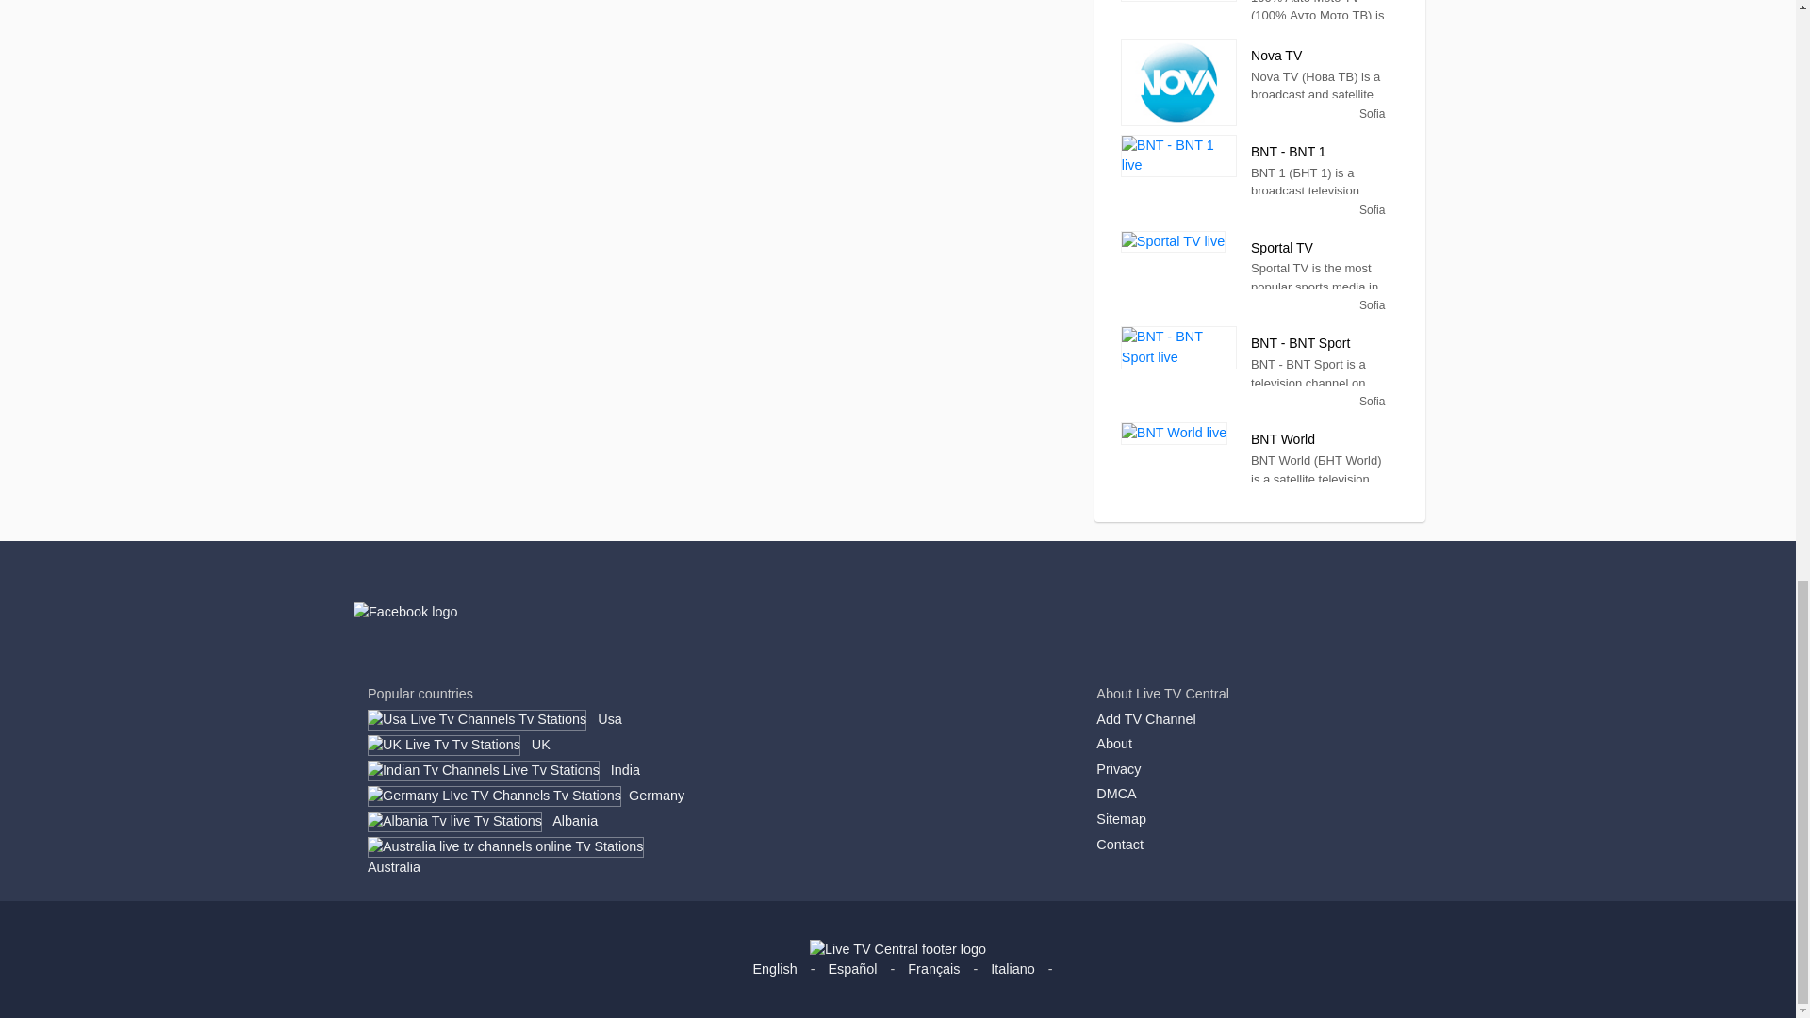 The height and width of the screenshot is (1018, 1810). I want to click on BNT - BNT Sport, so click(1178, 347).